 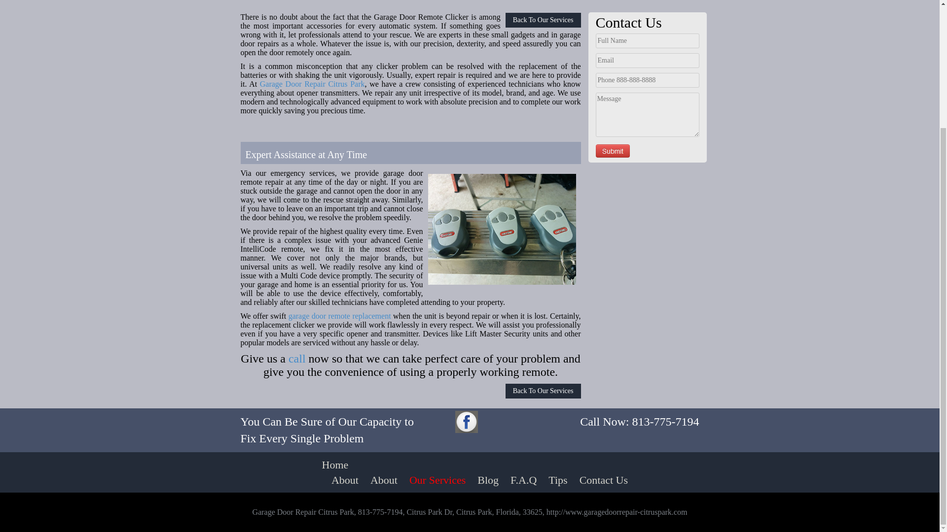 I want to click on garage door remote replacement, so click(x=339, y=316).